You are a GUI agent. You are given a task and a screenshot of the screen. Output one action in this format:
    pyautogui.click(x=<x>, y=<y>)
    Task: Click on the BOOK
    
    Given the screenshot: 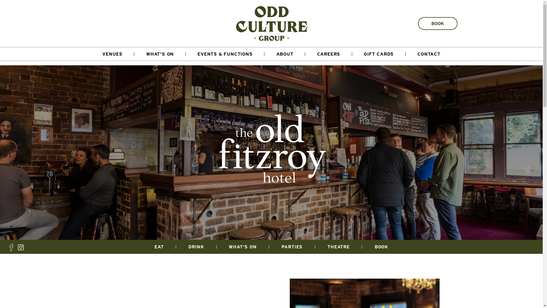 What is the action you would take?
    pyautogui.click(x=381, y=247)
    